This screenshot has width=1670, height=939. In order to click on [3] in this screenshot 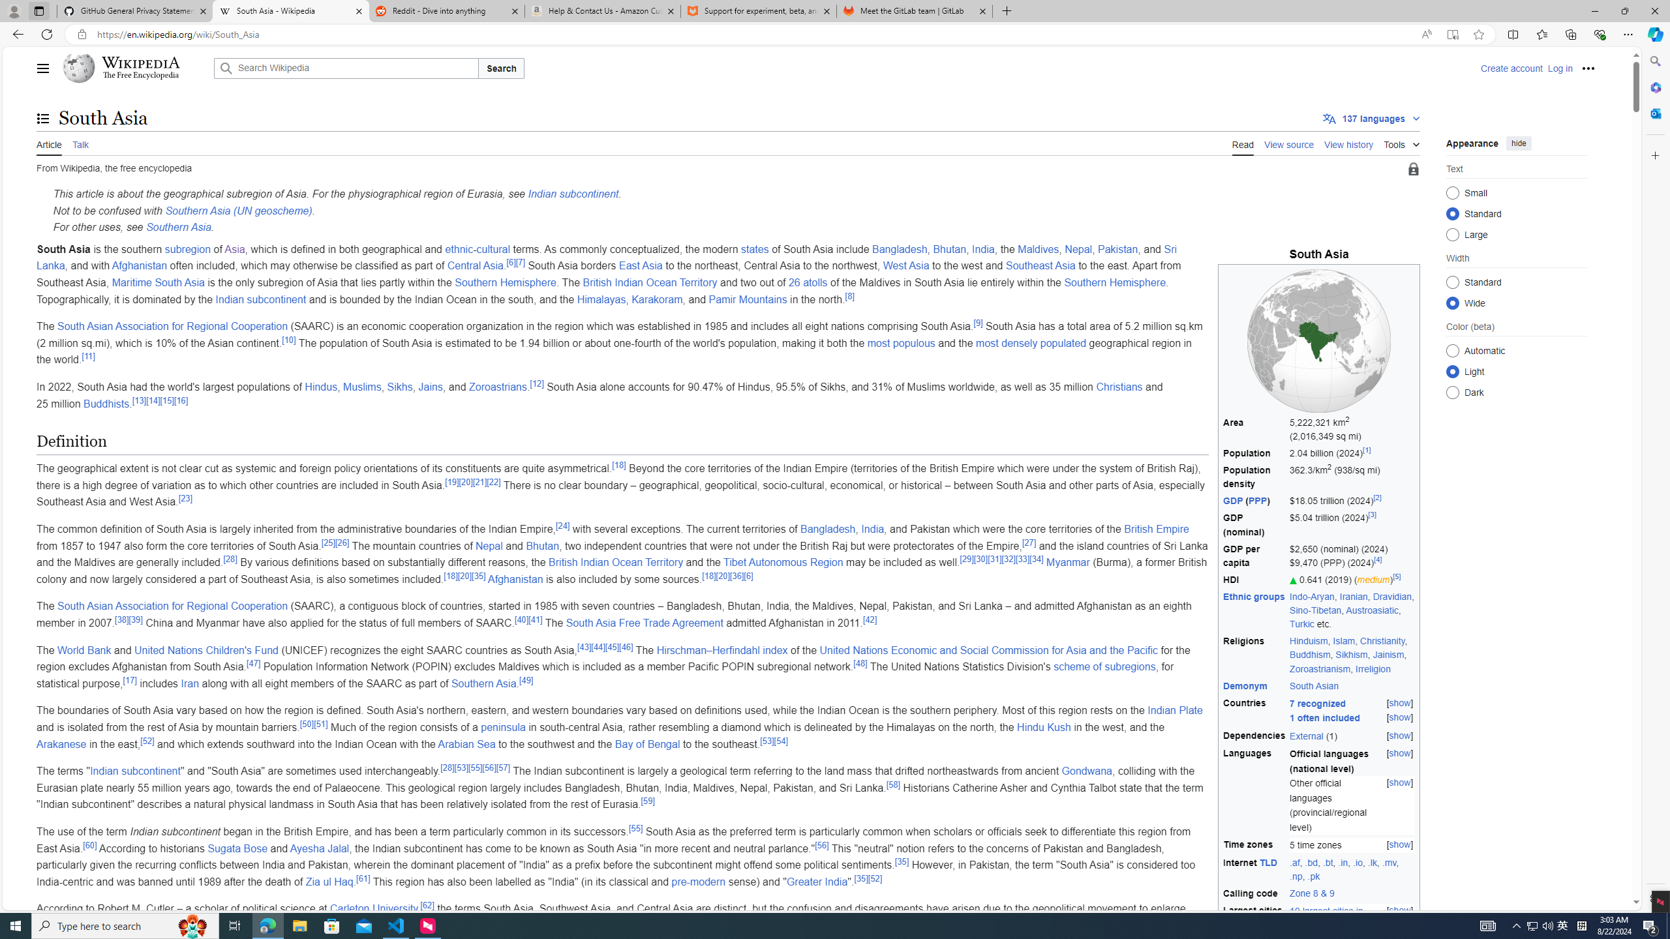, I will do `click(1373, 515)`.